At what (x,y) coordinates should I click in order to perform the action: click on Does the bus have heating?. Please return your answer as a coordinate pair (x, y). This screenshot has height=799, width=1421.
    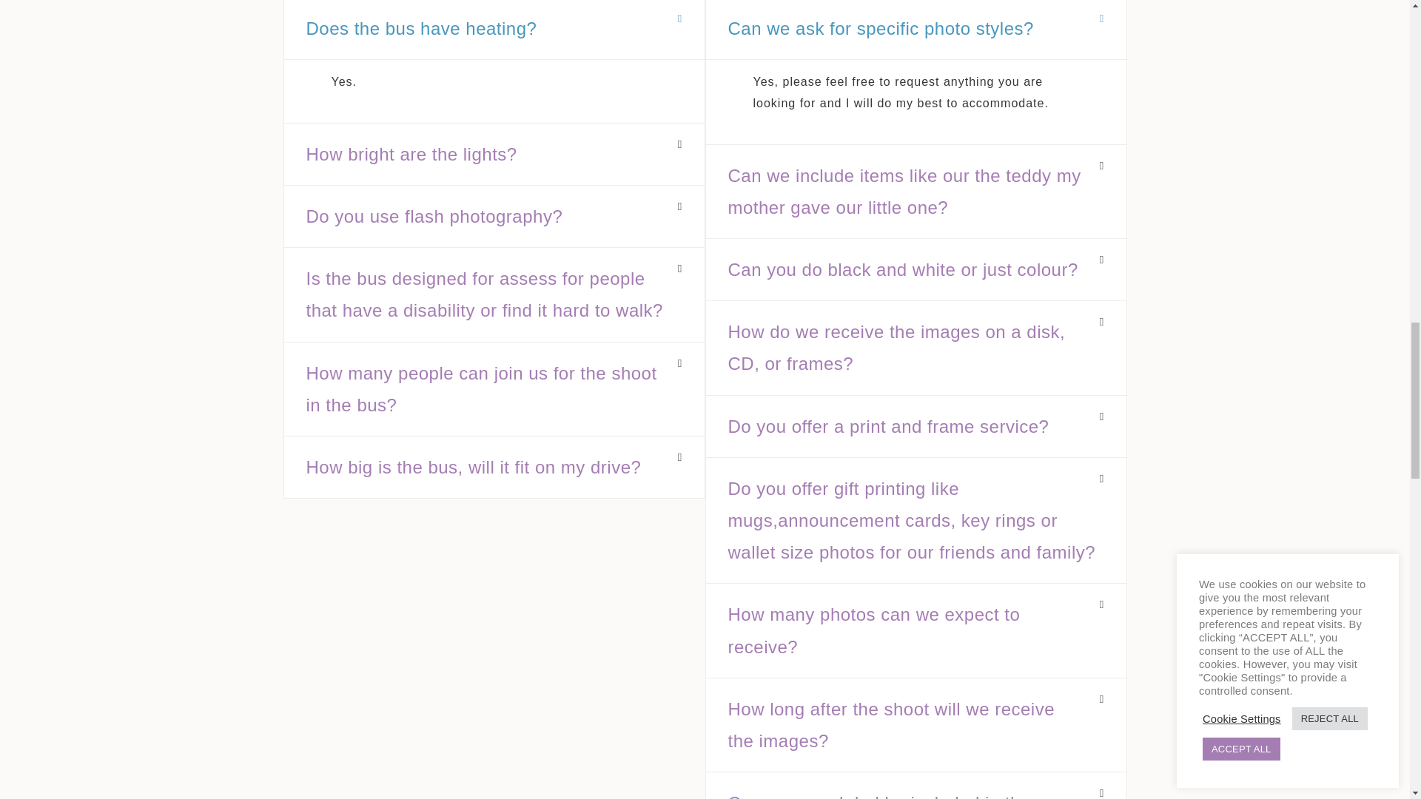
    Looking at the image, I should click on (422, 28).